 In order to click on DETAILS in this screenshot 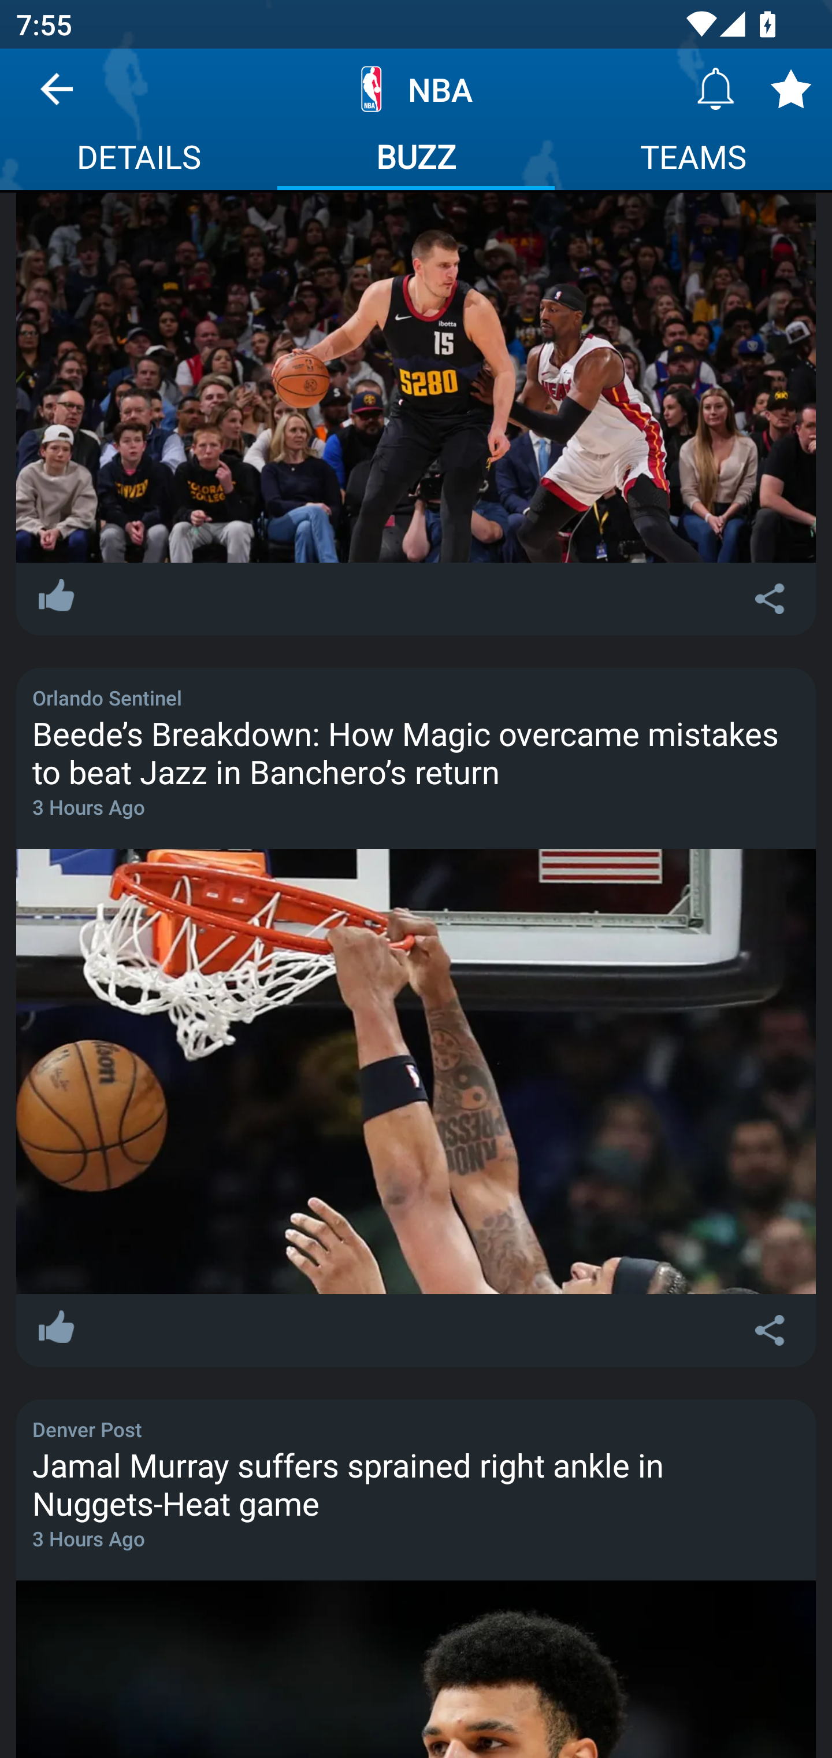, I will do `click(139, 160)`.